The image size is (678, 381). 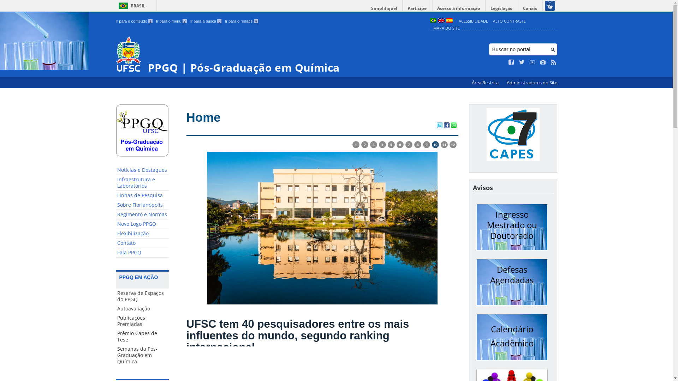 I want to click on 1, so click(x=356, y=145).